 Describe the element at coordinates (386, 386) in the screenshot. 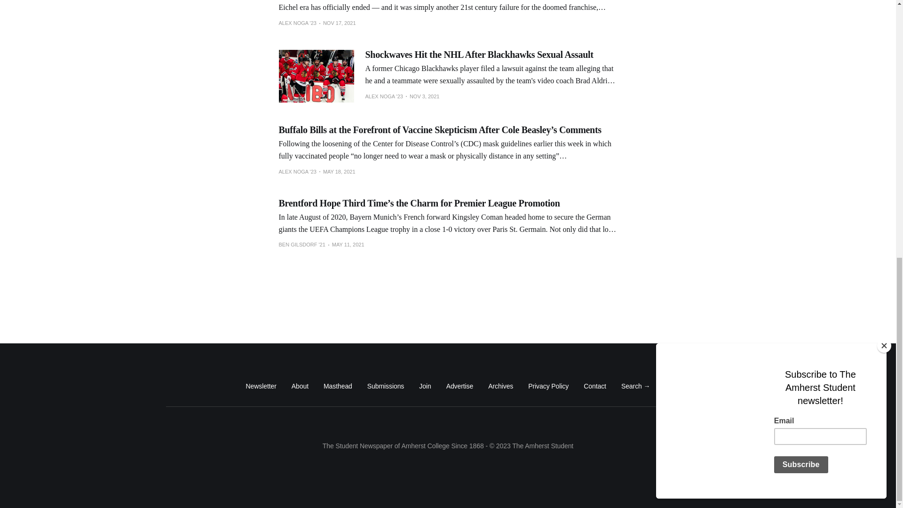

I see `Submissions` at that location.